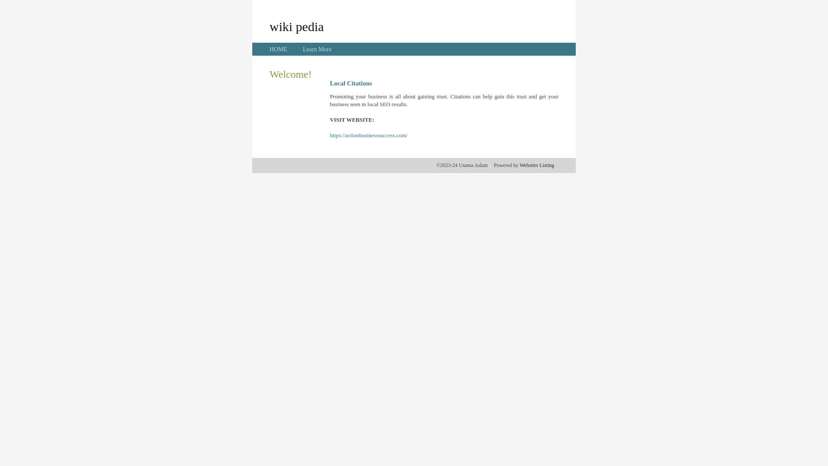 This screenshot has width=828, height=466. Describe the element at coordinates (369, 135) in the screenshot. I see `https://actionbusinesssuccess.com/` at that location.